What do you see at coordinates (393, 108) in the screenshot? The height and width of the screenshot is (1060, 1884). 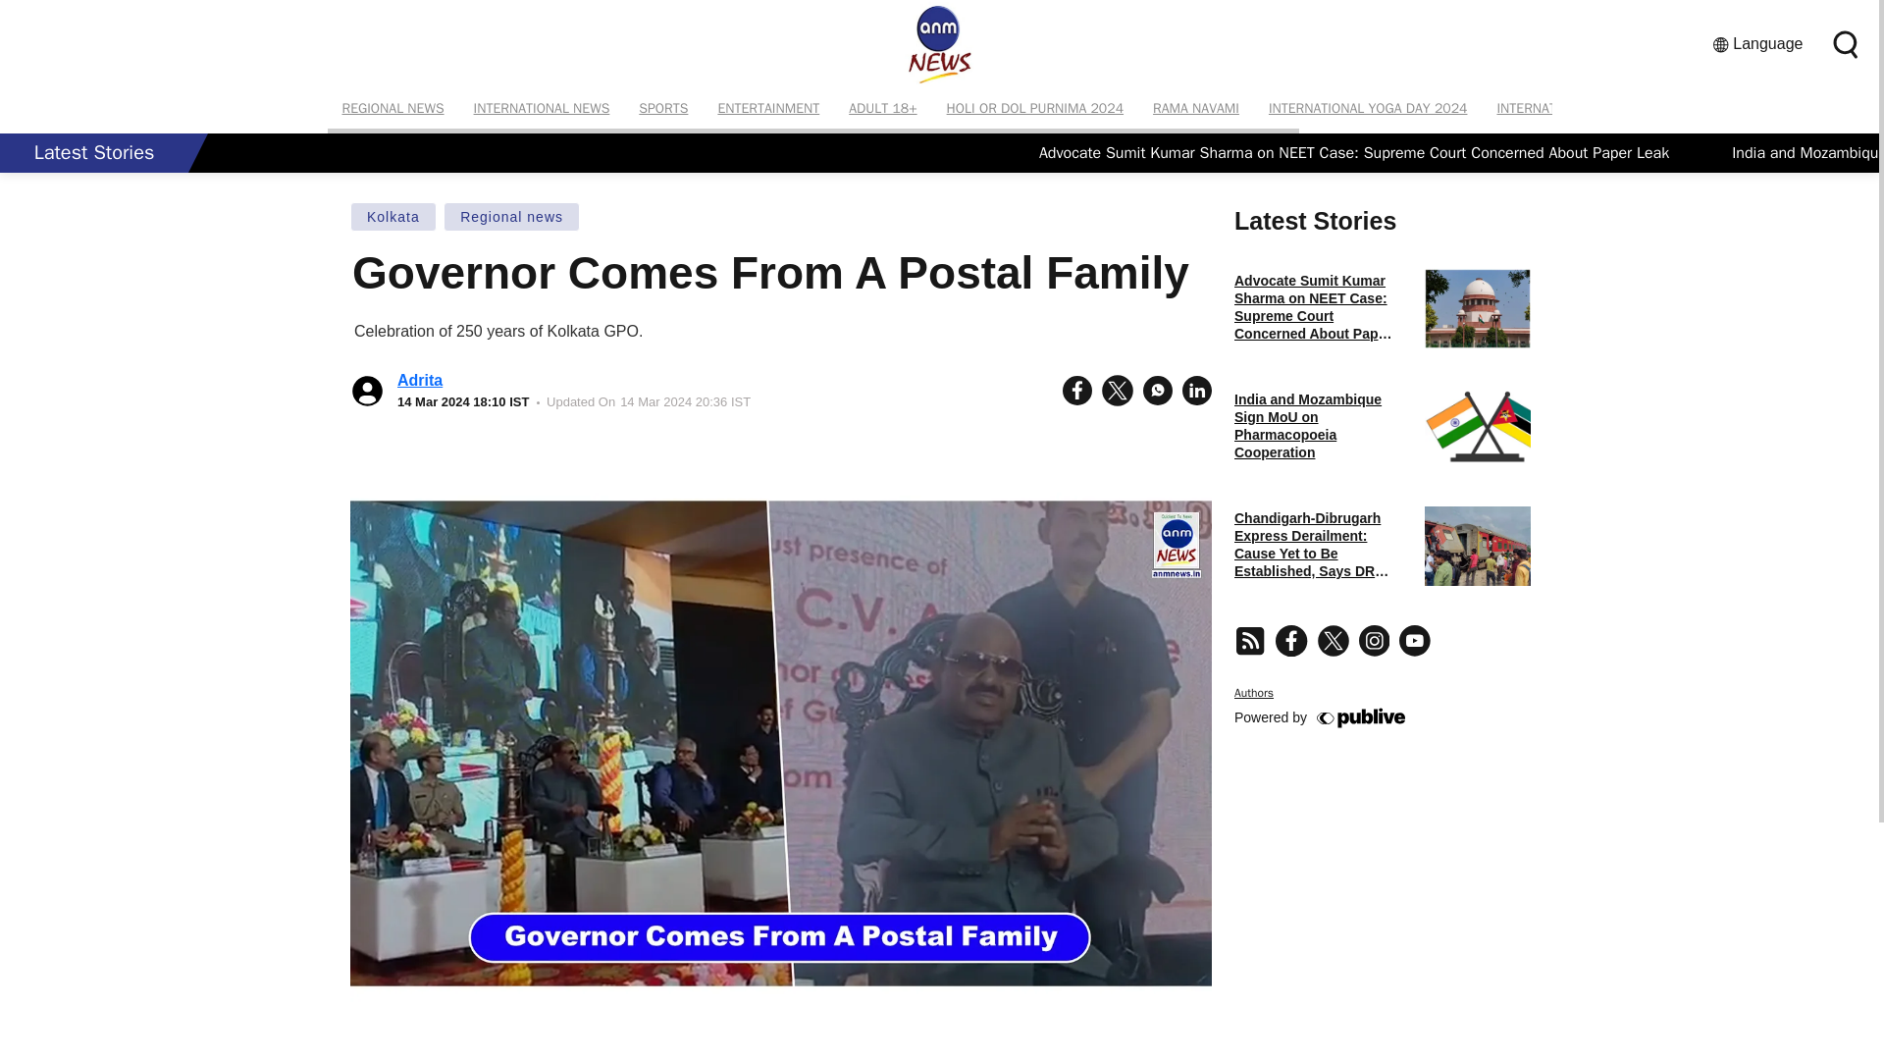 I see `REGIONAL NEWS` at bounding box center [393, 108].